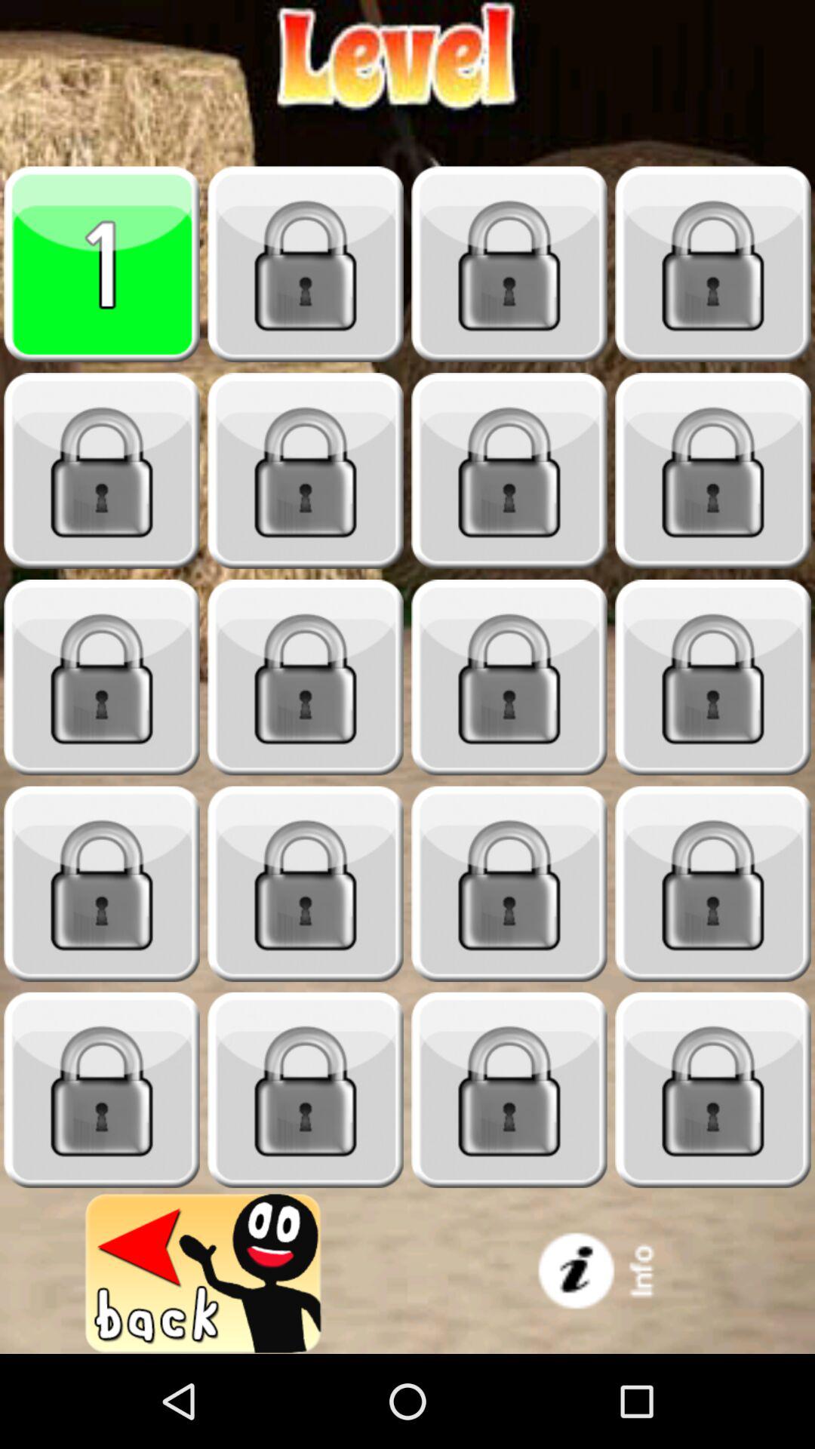 The height and width of the screenshot is (1449, 815). Describe the element at coordinates (713, 1090) in the screenshot. I see `long button` at that location.